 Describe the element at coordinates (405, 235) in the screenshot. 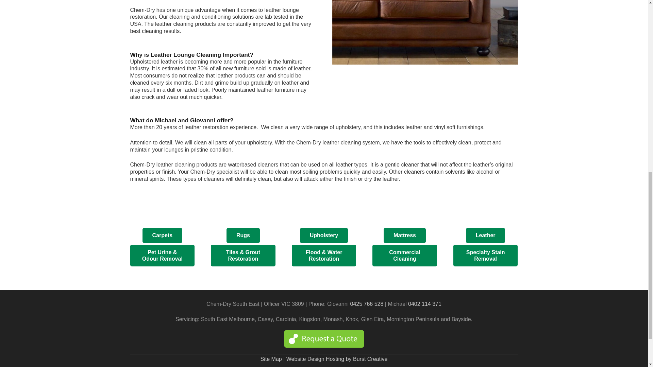

I see `Mattress` at that location.